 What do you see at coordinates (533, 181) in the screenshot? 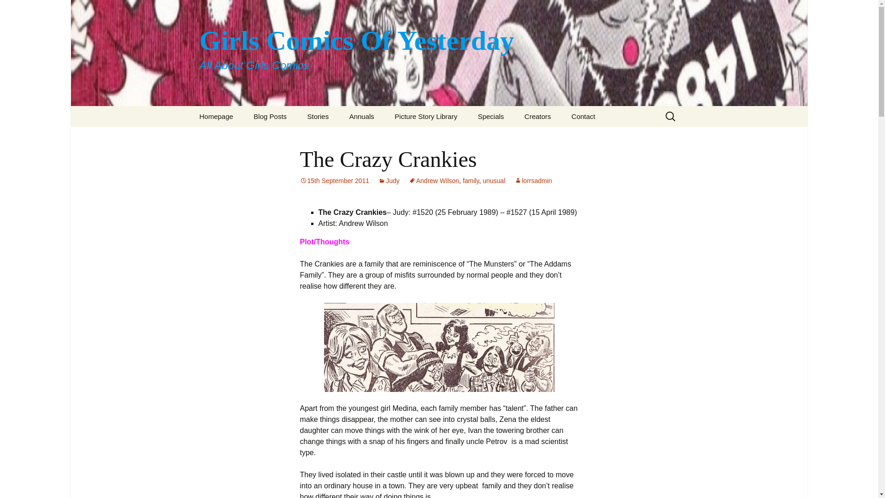
I see `View all posts by lorrsadmin` at bounding box center [533, 181].